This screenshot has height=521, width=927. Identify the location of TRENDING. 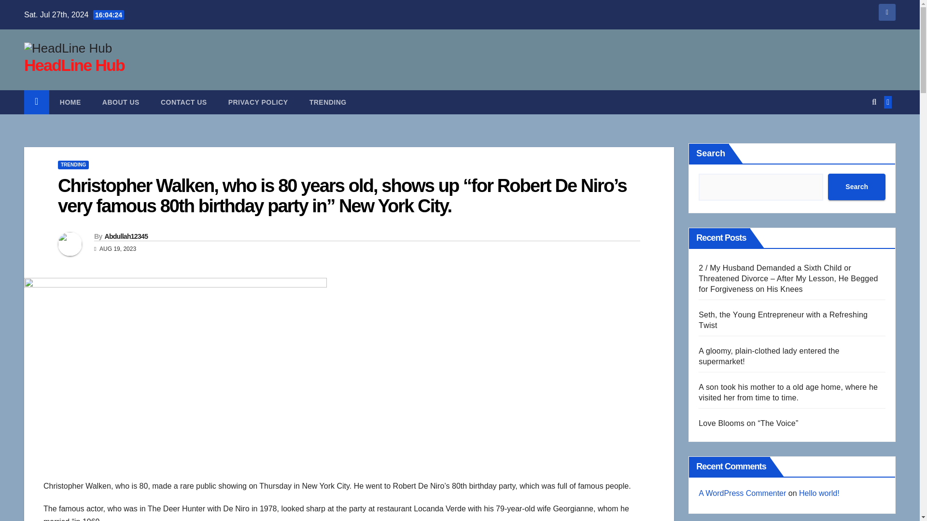
(327, 102).